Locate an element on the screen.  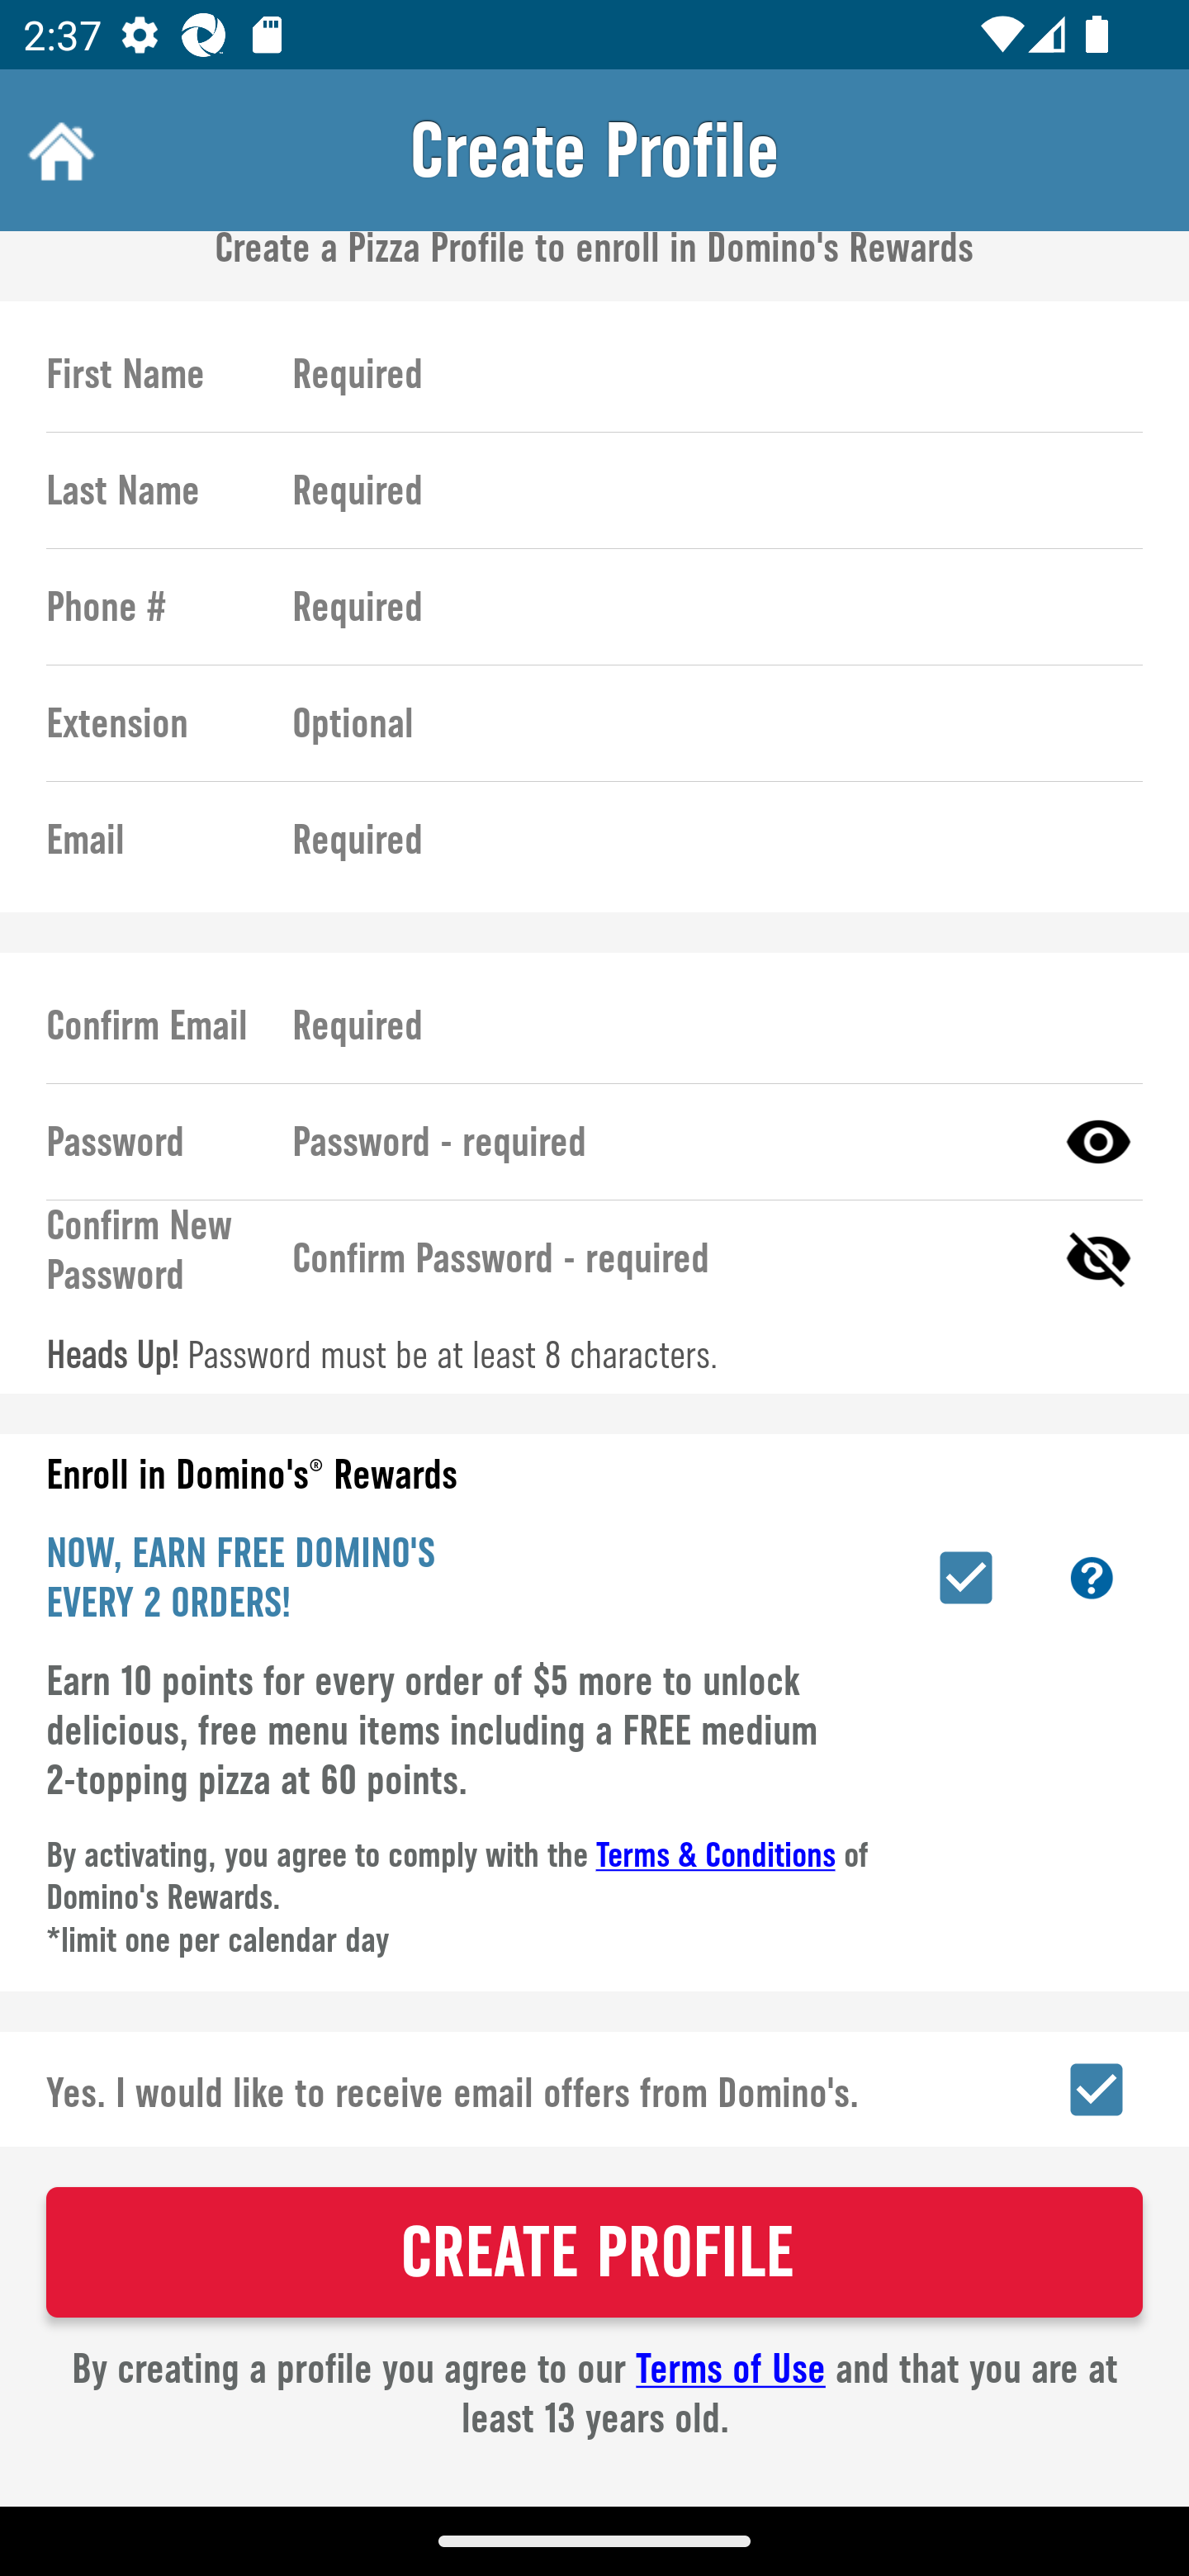
Required Email is required. 
 is located at coordinates (703, 839).